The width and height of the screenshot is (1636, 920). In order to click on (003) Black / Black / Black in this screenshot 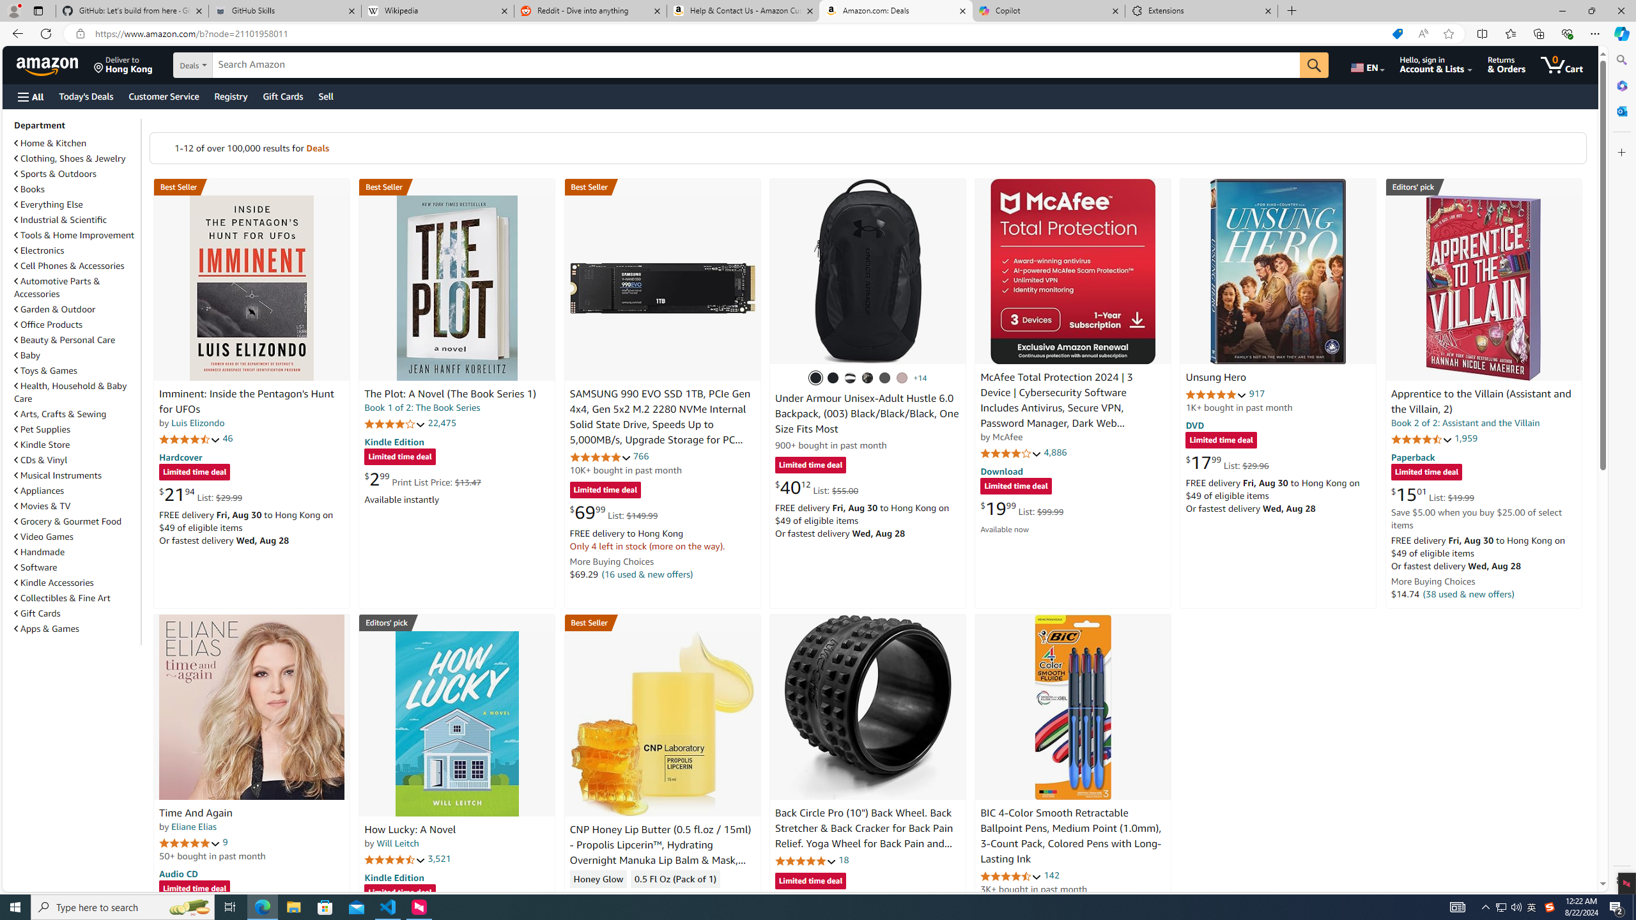, I will do `click(815, 378)`.